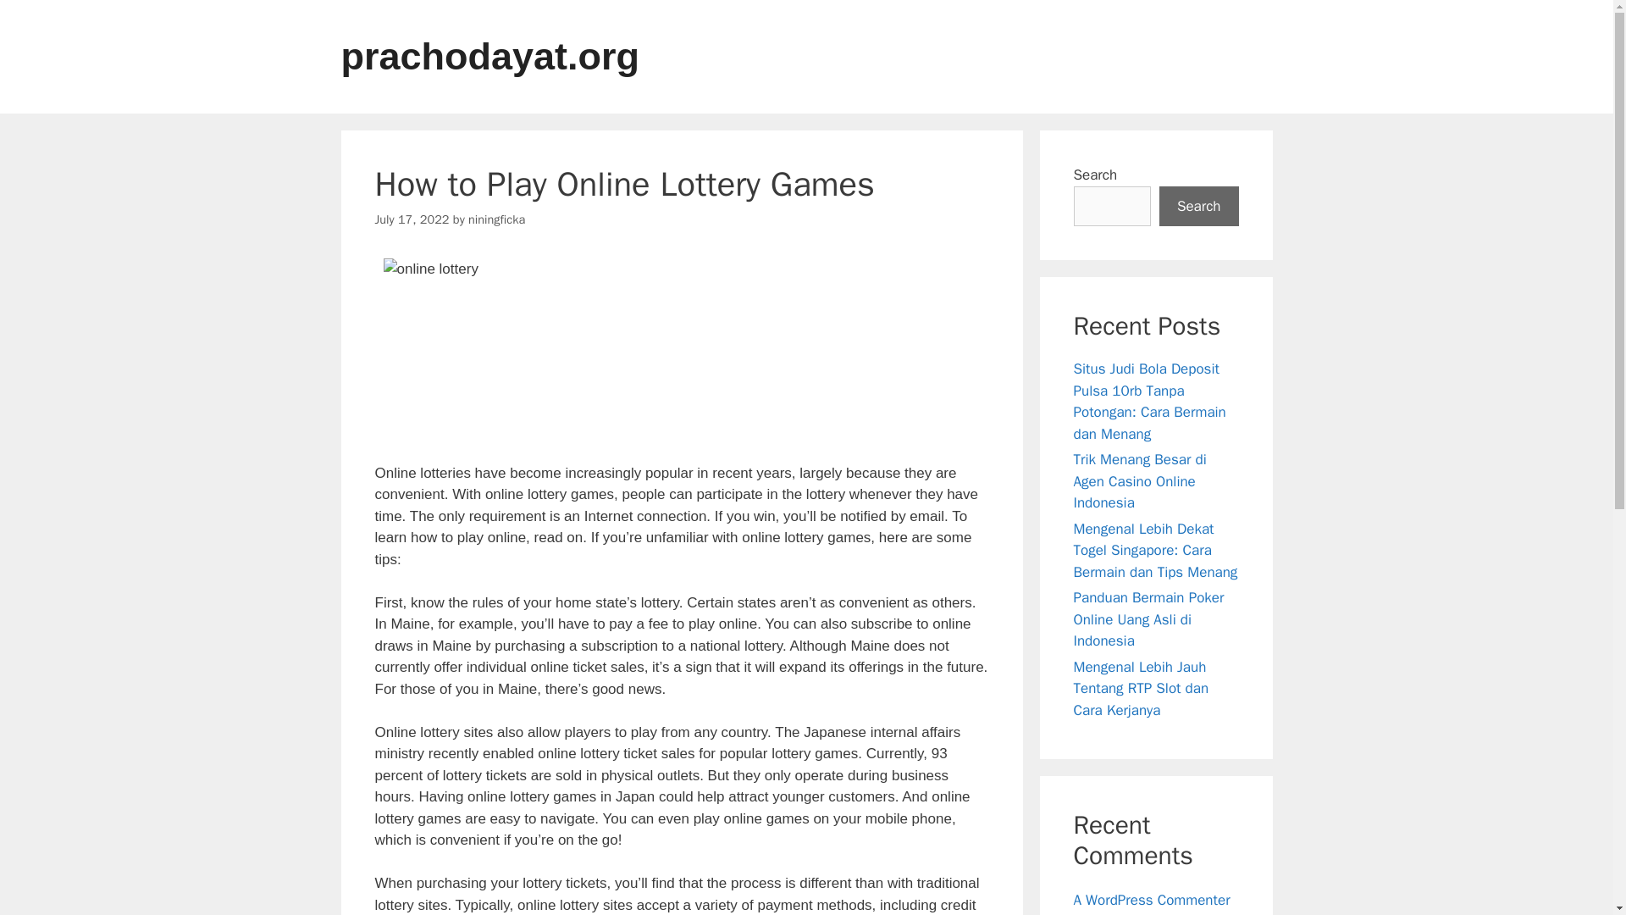  I want to click on niningficka, so click(496, 219).